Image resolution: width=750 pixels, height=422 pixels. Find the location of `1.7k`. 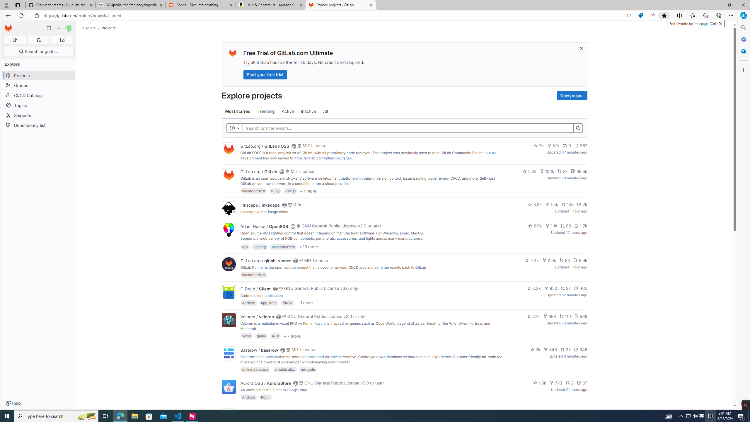

1.7k is located at coordinates (581, 226).